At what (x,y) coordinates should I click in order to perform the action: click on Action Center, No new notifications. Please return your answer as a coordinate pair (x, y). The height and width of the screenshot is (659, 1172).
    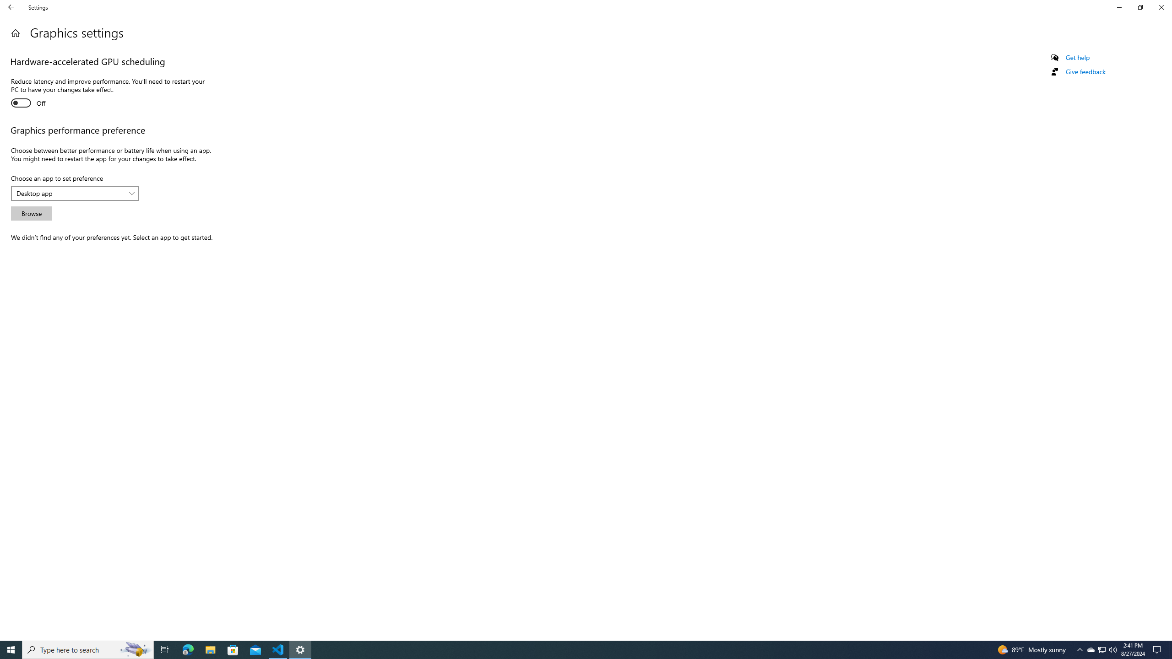
    Looking at the image, I should click on (1158, 650).